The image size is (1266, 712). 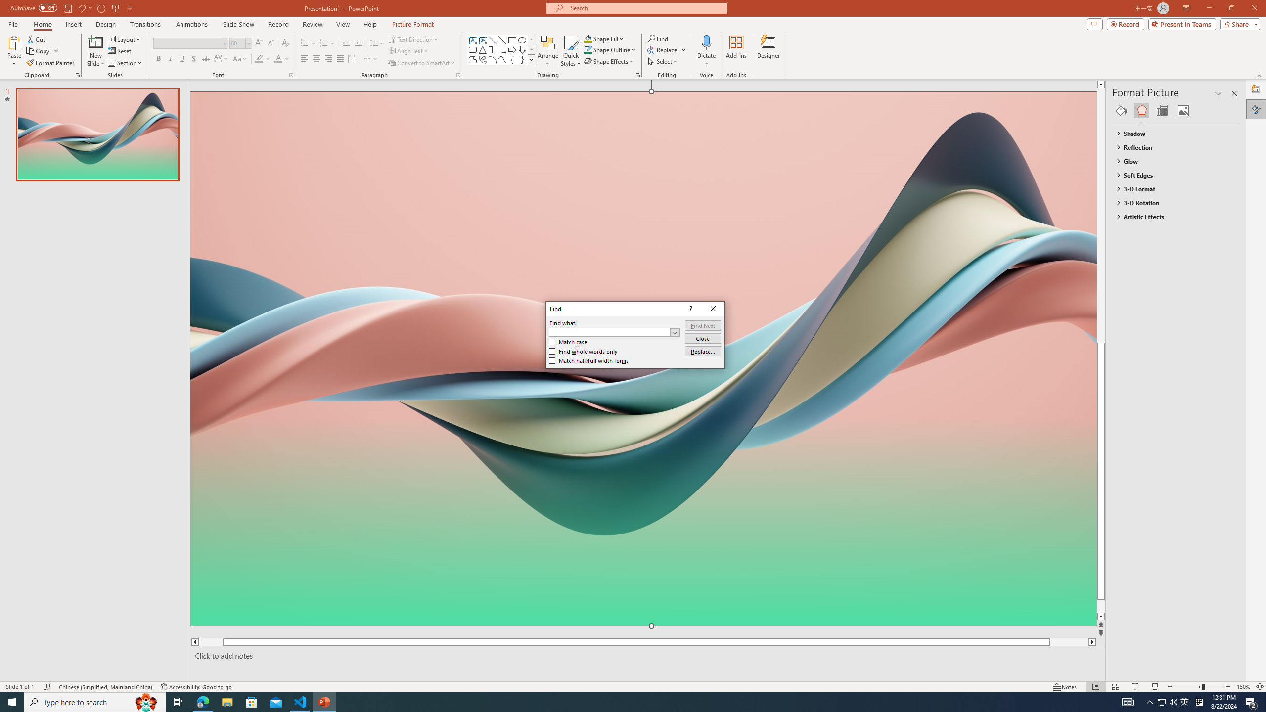 I want to click on Line Spacing, so click(x=377, y=44).